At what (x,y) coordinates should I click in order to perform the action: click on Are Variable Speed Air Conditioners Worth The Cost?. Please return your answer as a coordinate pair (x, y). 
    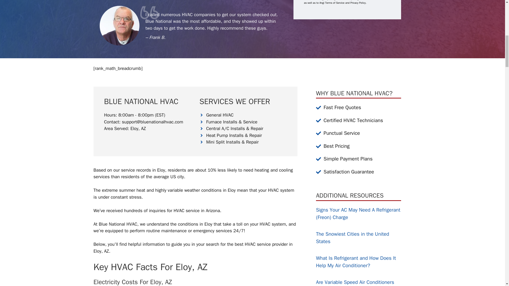
    Looking at the image, I should click on (355, 283).